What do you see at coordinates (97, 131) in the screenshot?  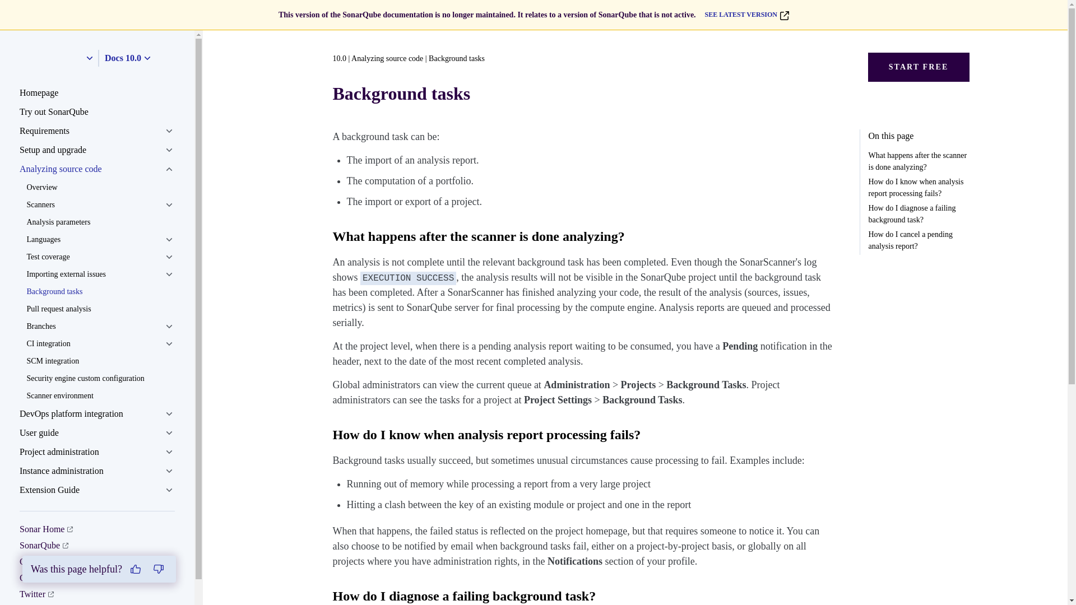 I see `Requirements` at bounding box center [97, 131].